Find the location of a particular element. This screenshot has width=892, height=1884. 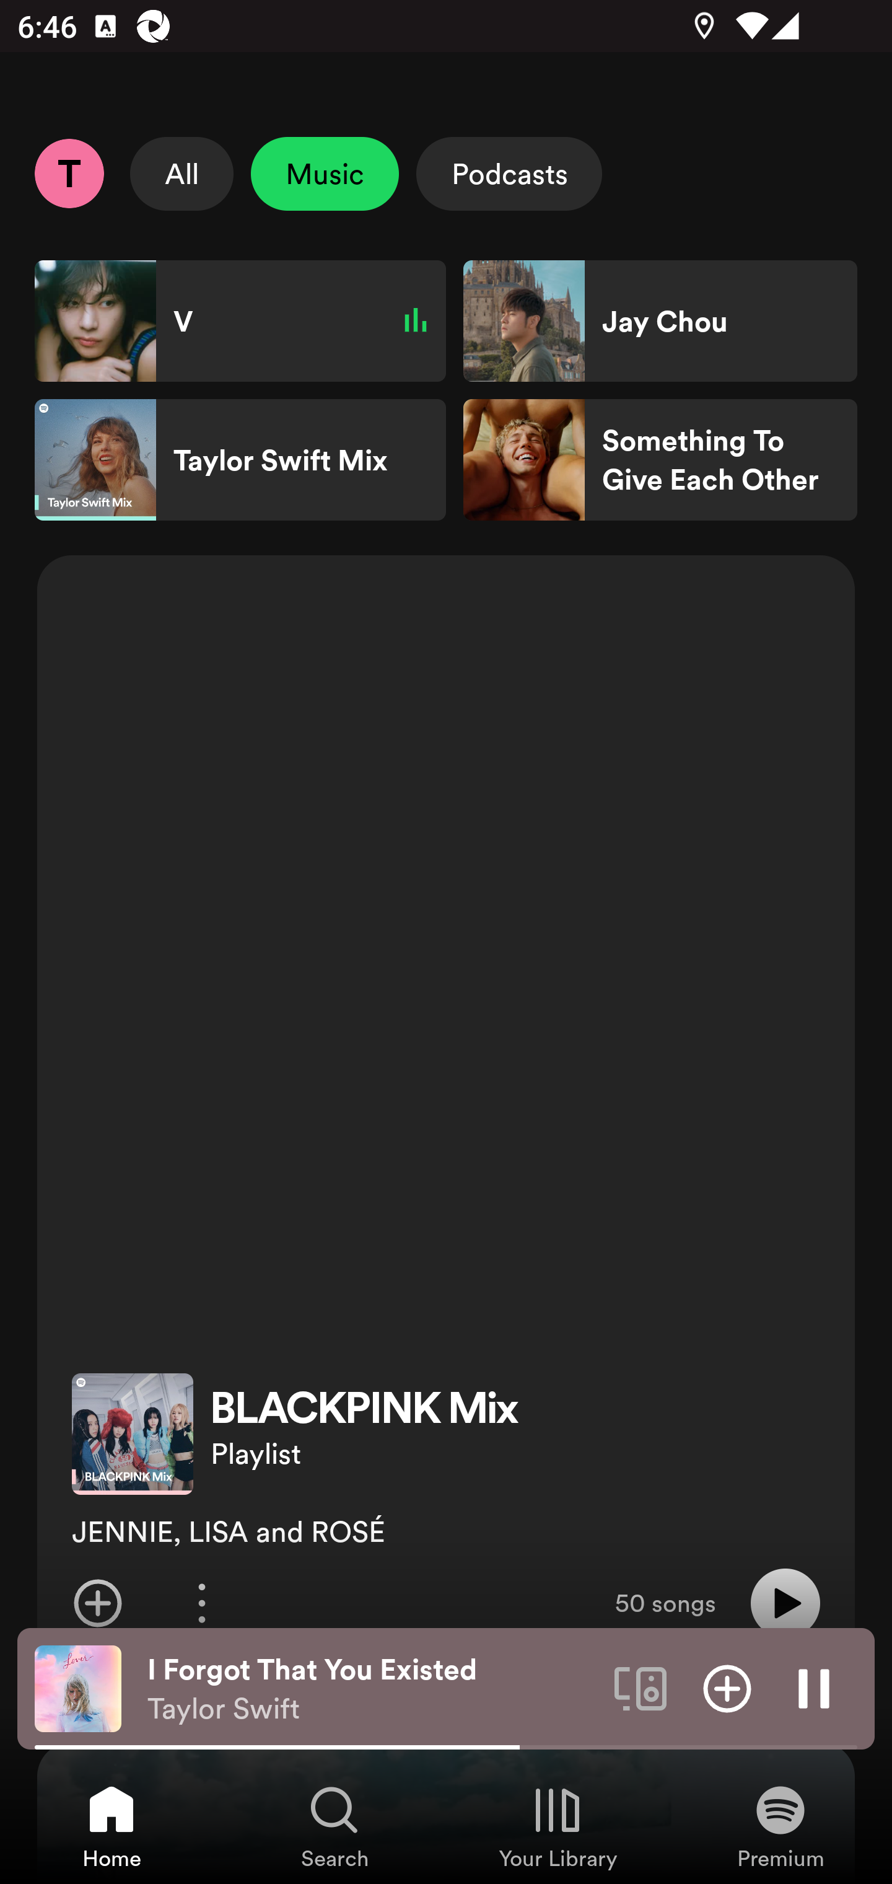

Connect to a device. Opens the devices menu is located at coordinates (641, 1688).